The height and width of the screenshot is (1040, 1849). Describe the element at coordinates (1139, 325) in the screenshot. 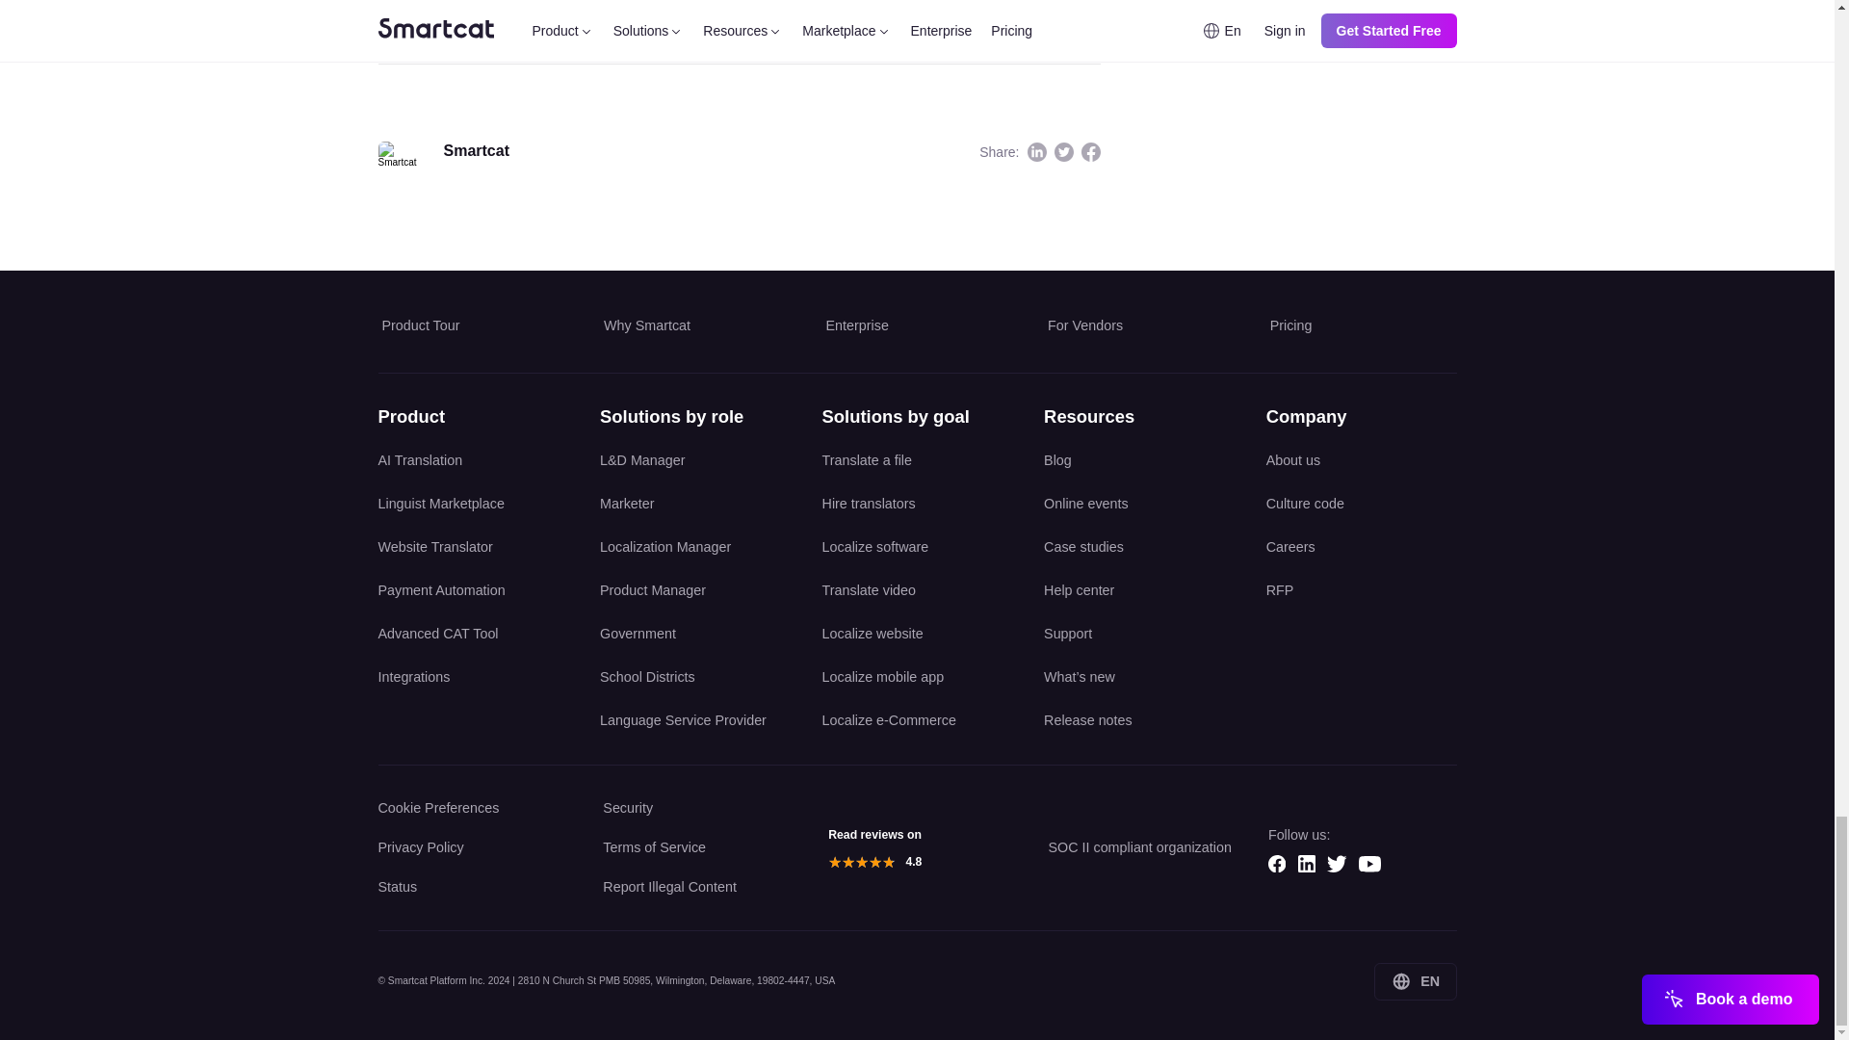

I see `For Vendors` at that location.